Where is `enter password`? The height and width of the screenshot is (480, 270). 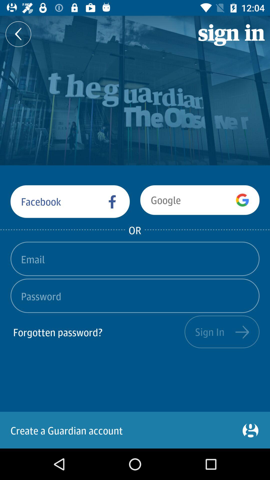
enter password is located at coordinates (135, 295).